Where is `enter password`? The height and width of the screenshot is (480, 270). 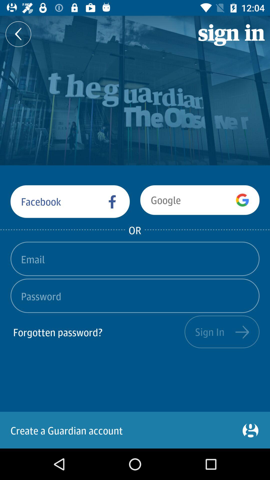
enter password is located at coordinates (135, 295).